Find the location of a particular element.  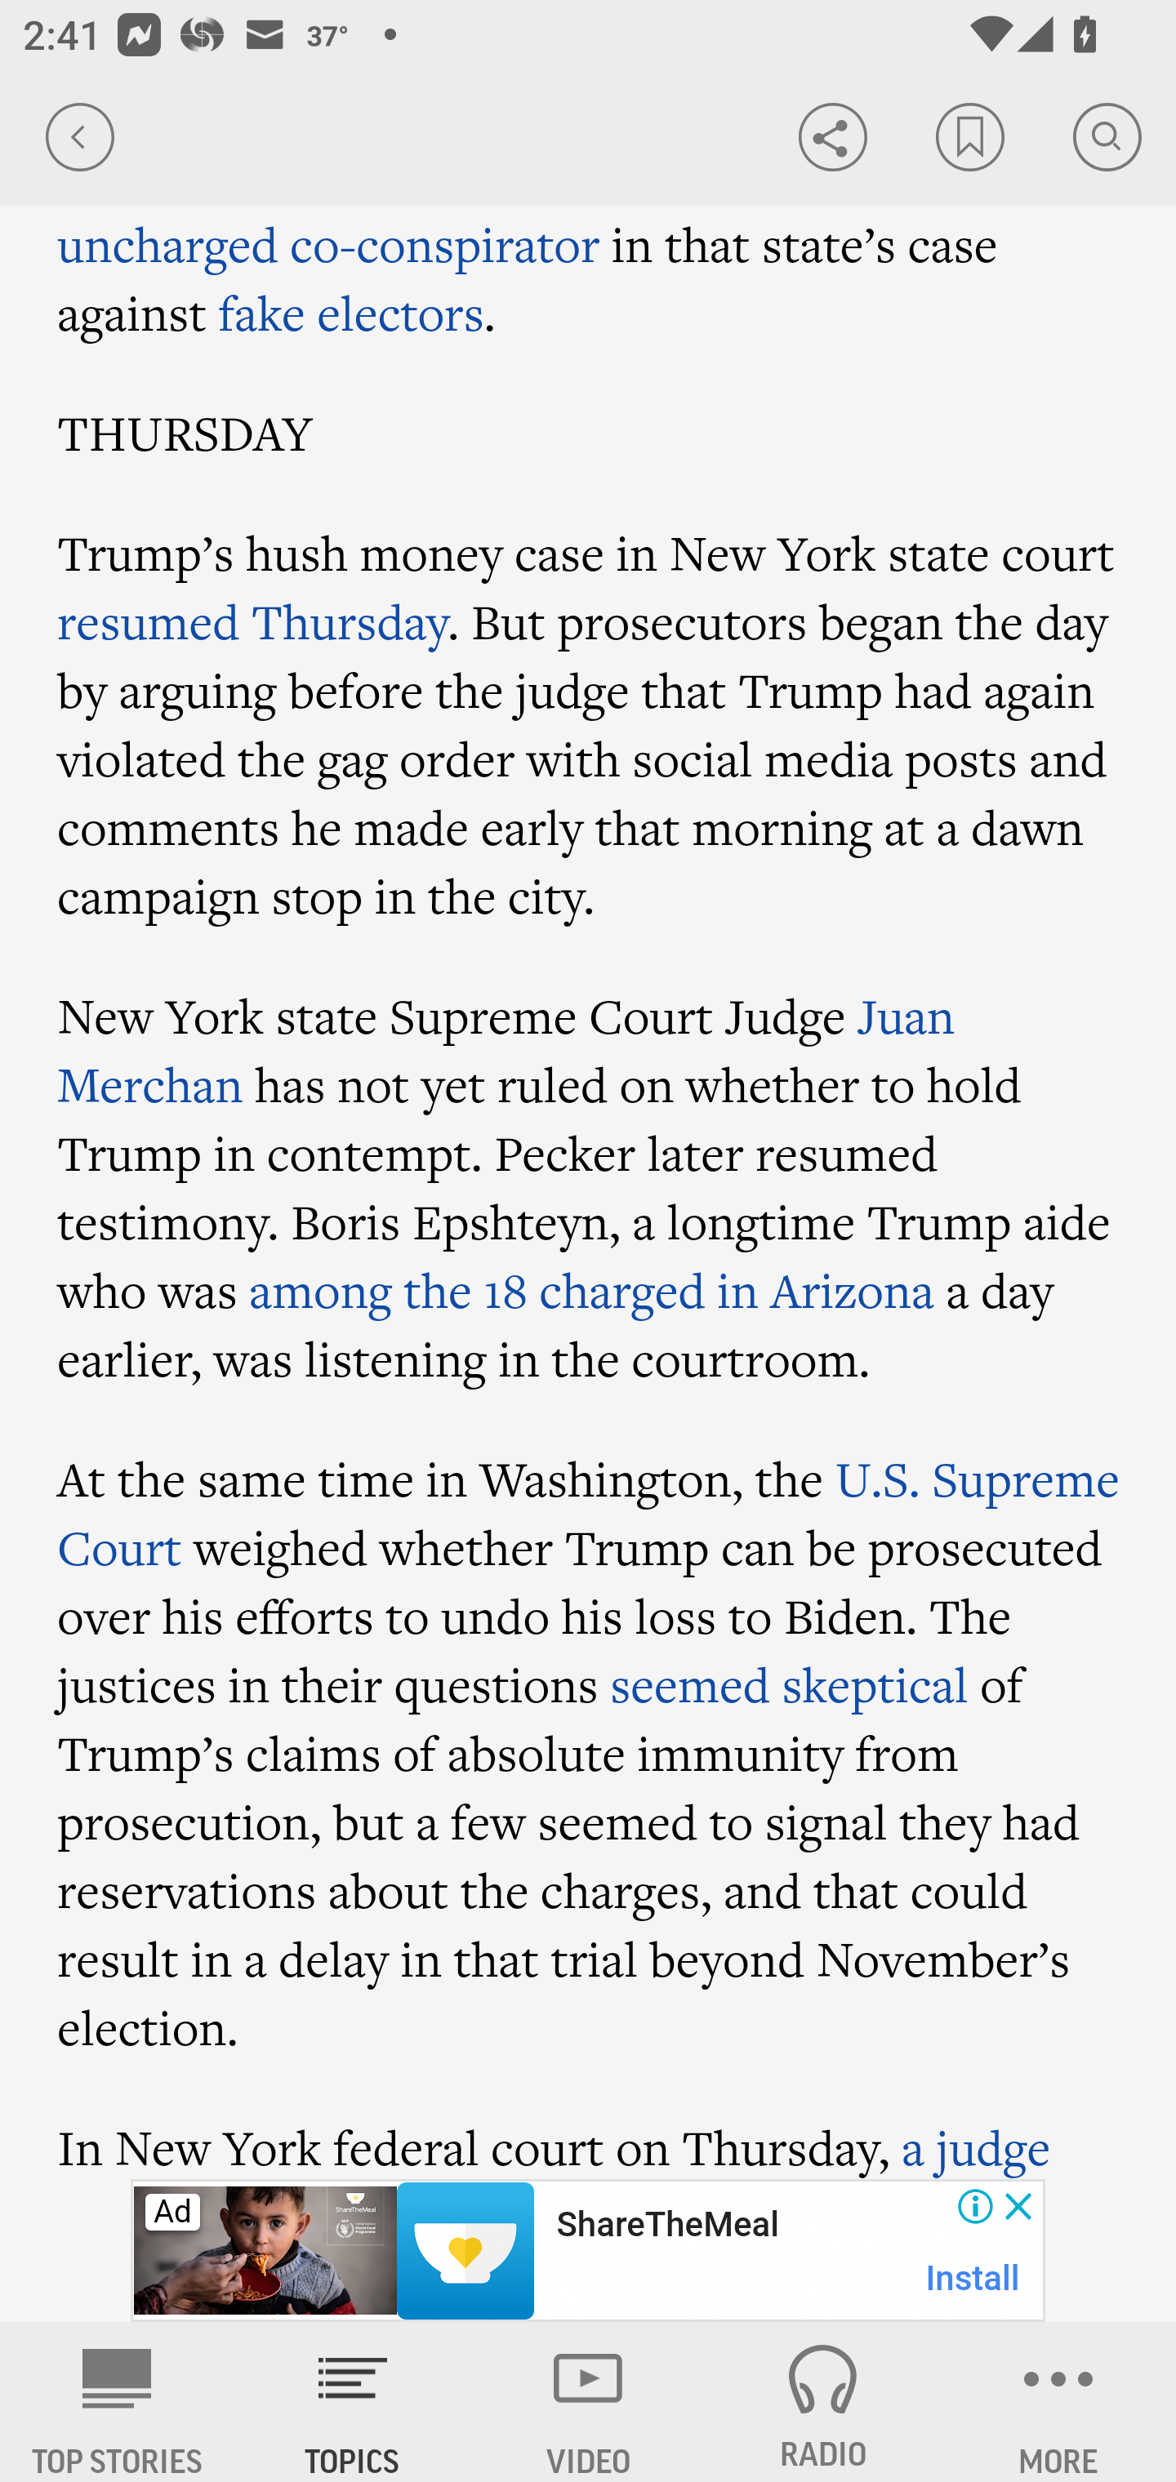

Juan Merchan is located at coordinates (507, 1050).